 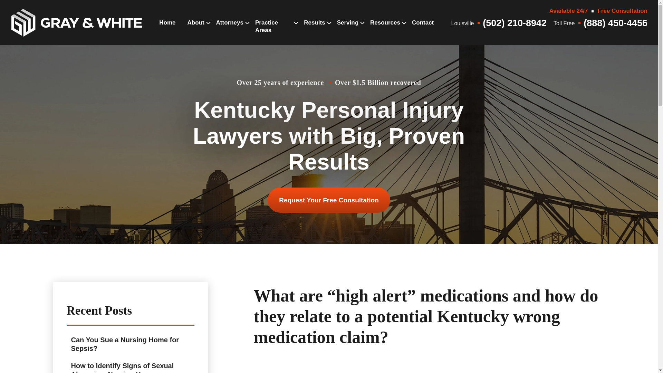 I want to click on Attorneys, so click(x=229, y=30).